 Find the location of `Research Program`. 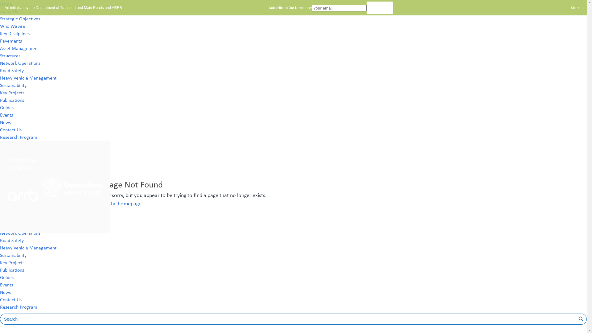

Research Program is located at coordinates (18, 137).